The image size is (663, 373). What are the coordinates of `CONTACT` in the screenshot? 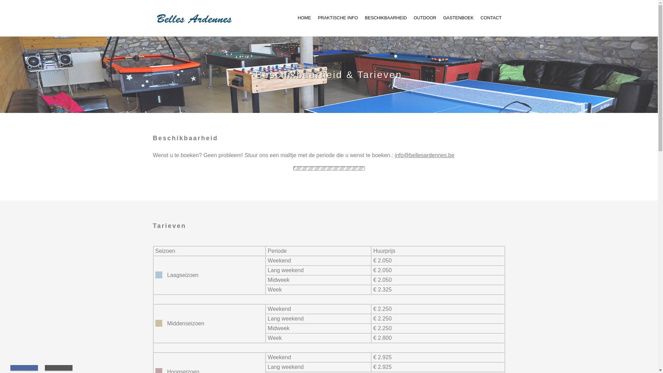 It's located at (491, 18).